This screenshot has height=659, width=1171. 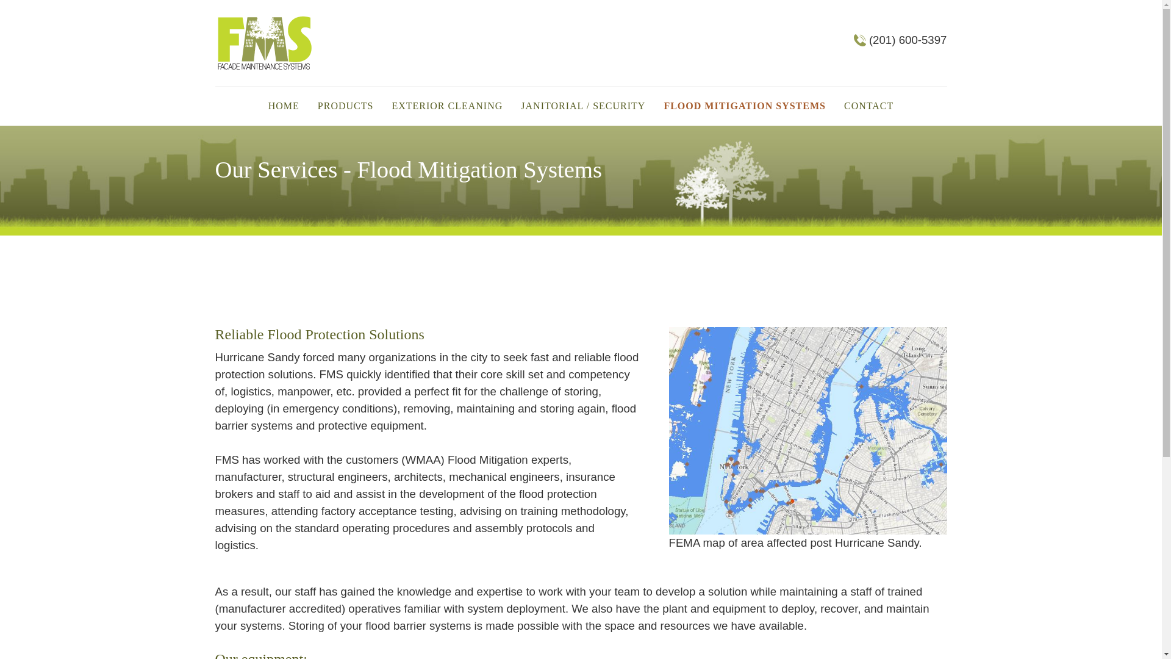 I want to click on FLOOD MITIGATION SYSTEMS, so click(x=744, y=106).